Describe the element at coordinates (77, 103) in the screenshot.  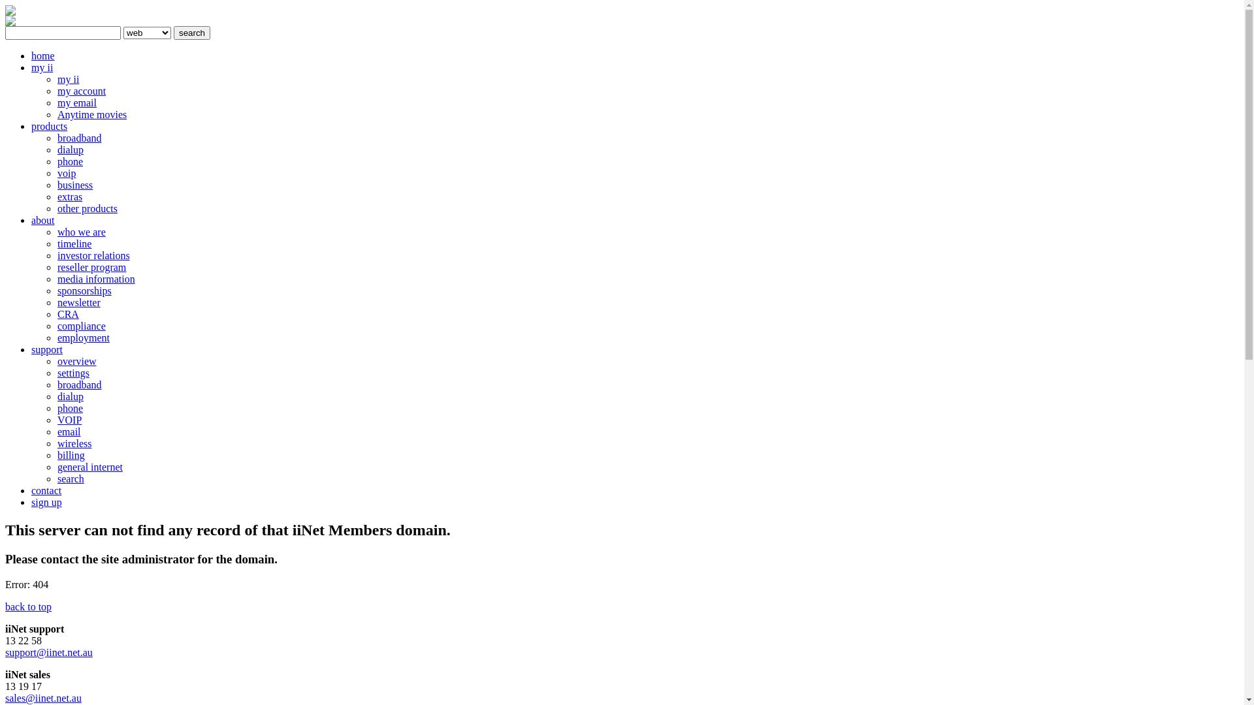
I see `my email` at that location.